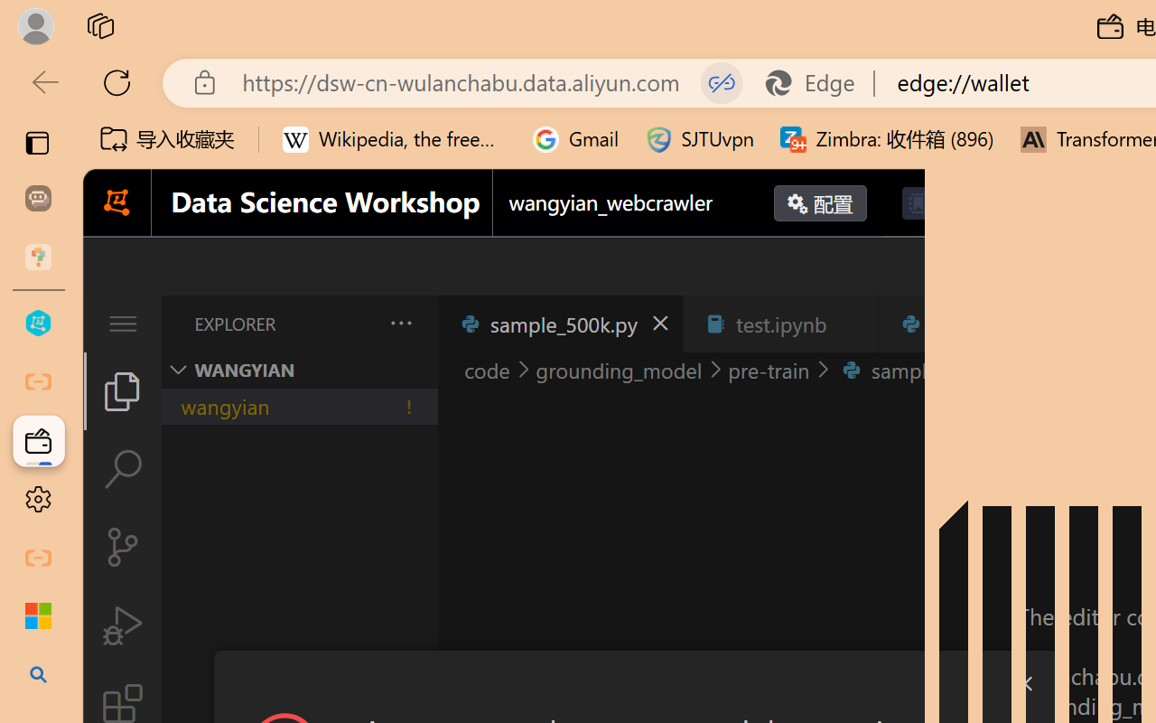 The image size is (1156, 723). I want to click on Explorer actions, so click(353, 324).